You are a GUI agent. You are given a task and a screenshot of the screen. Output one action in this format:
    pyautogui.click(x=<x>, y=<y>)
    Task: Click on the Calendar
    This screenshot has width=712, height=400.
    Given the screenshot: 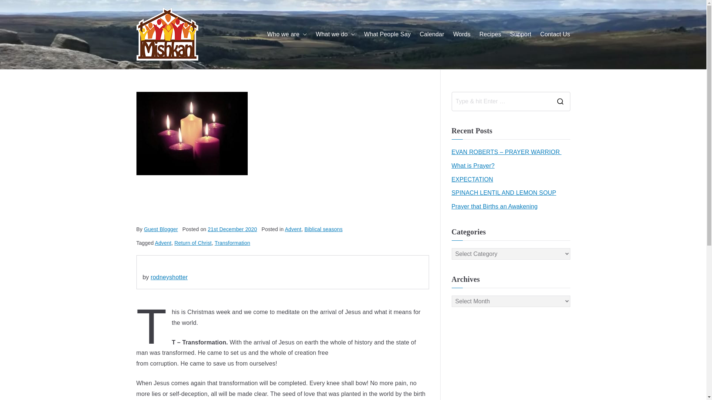 What is the action you would take?
    pyautogui.click(x=432, y=34)
    